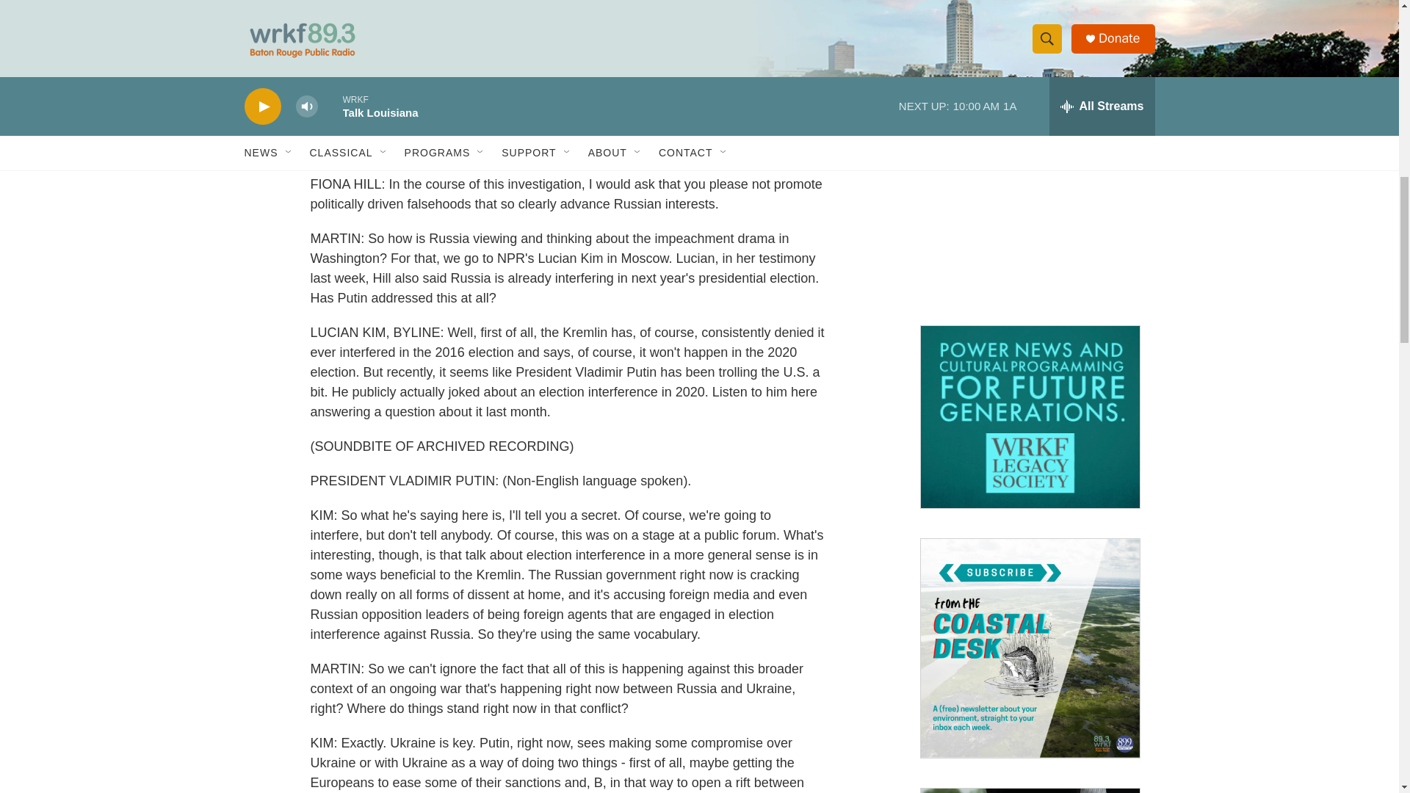  I want to click on 3rd party ad content, so click(1029, 204).